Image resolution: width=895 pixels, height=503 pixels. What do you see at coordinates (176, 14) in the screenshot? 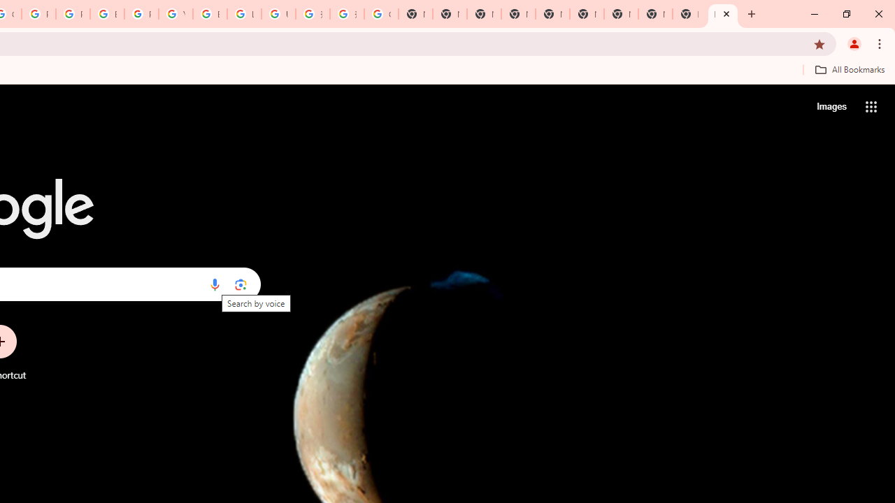
I see `YouTube` at bounding box center [176, 14].